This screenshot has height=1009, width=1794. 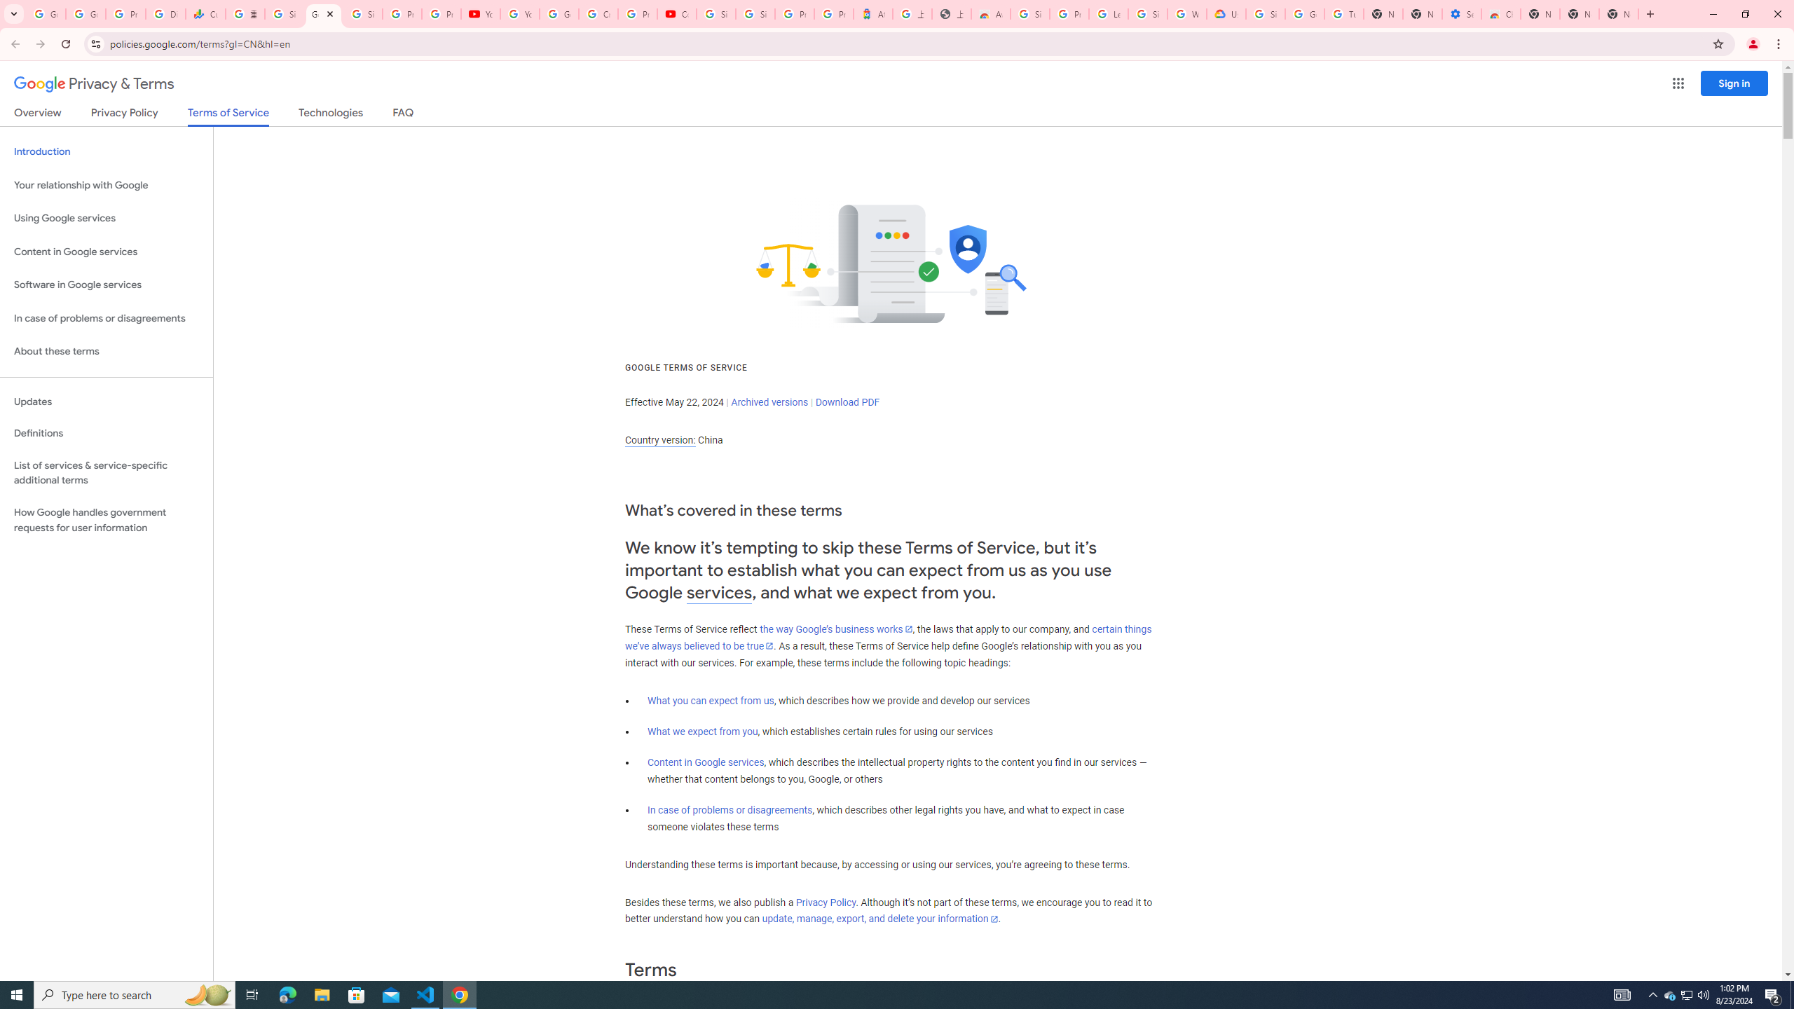 I want to click on In case of problems or disagreements, so click(x=730, y=810).